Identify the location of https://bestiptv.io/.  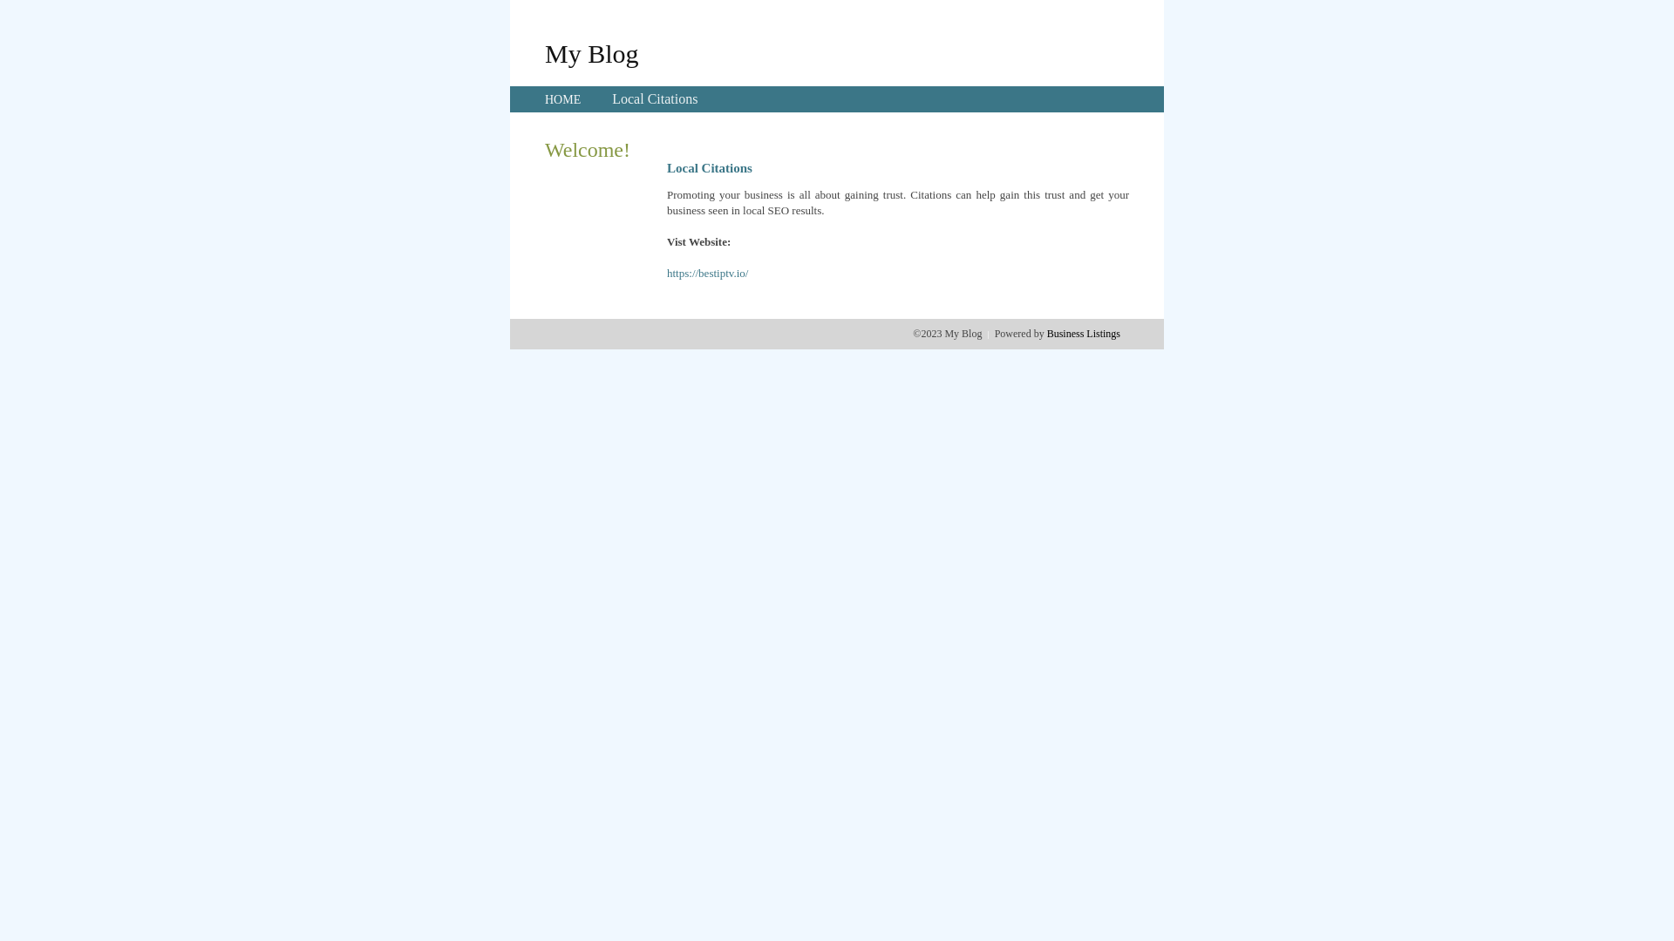
(708, 274).